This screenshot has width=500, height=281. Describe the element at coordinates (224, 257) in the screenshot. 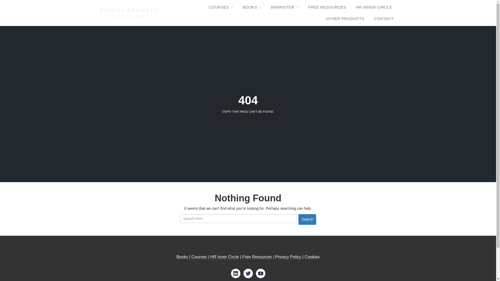

I see `HR Inner Circle` at that location.